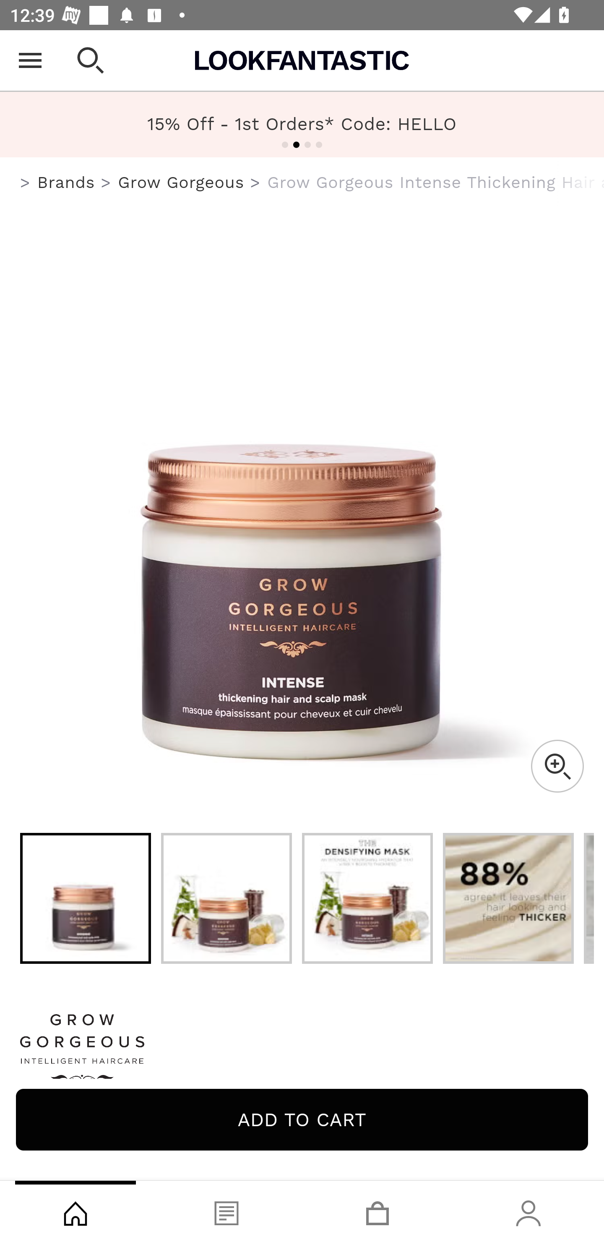  I want to click on Blog, tab, 2 of 4, so click(226, 1211).